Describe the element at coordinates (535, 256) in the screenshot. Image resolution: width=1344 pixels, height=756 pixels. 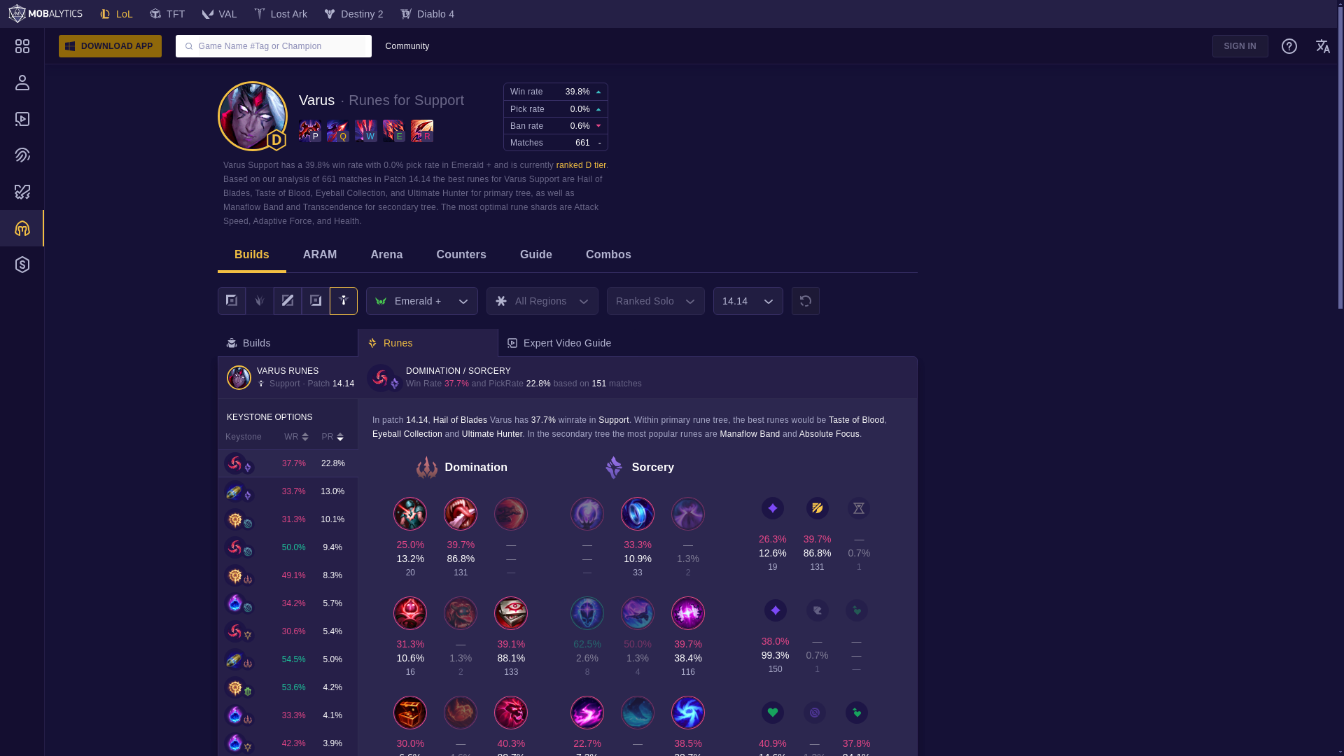
I see `Guide` at that location.